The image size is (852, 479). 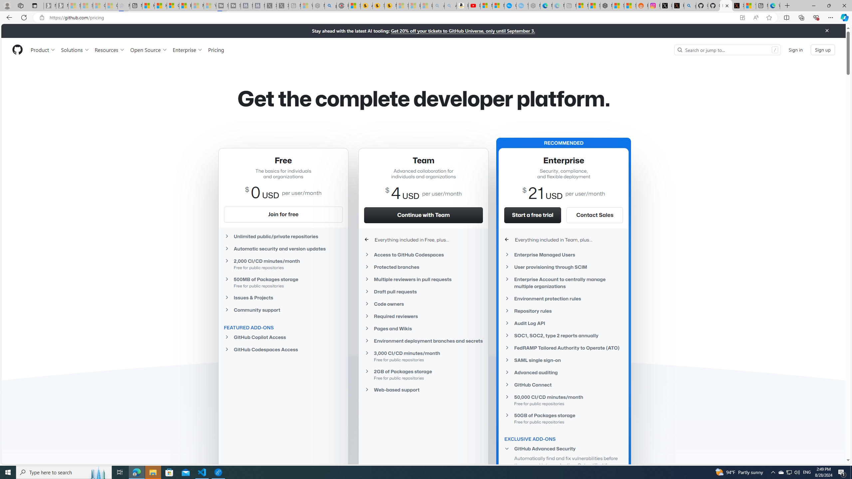 I want to click on Protected branches, so click(x=423, y=267).